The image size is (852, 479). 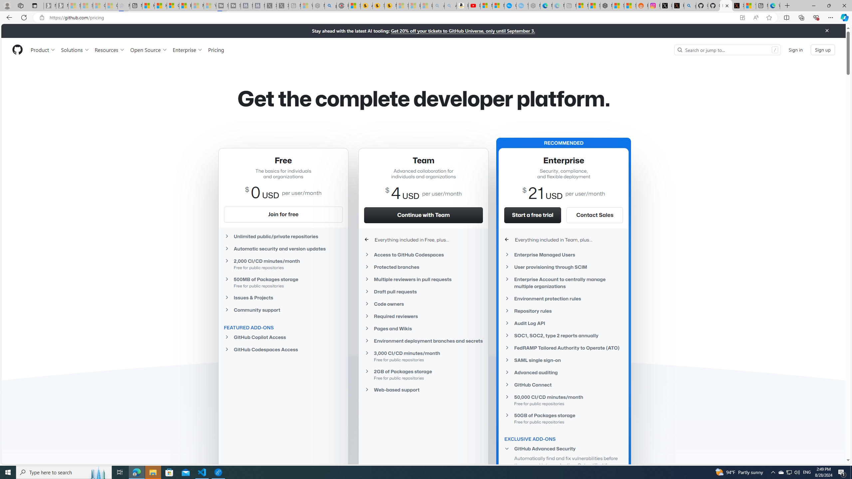 I want to click on Protected branches, so click(x=423, y=267).